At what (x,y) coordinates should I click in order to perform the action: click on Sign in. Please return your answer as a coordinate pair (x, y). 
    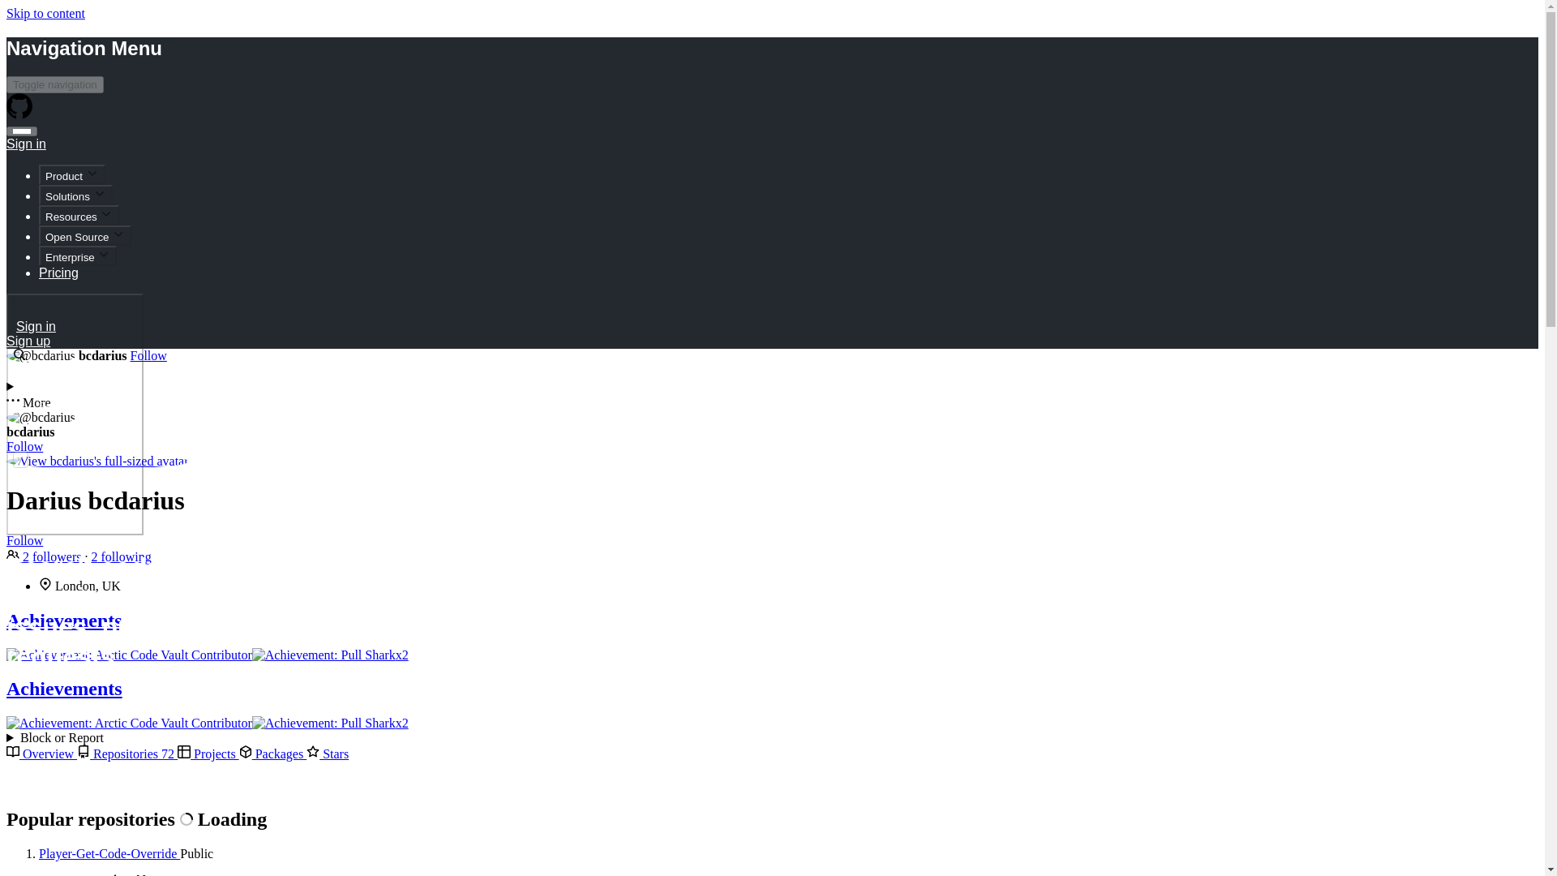
    Looking at the image, I should click on (26, 141).